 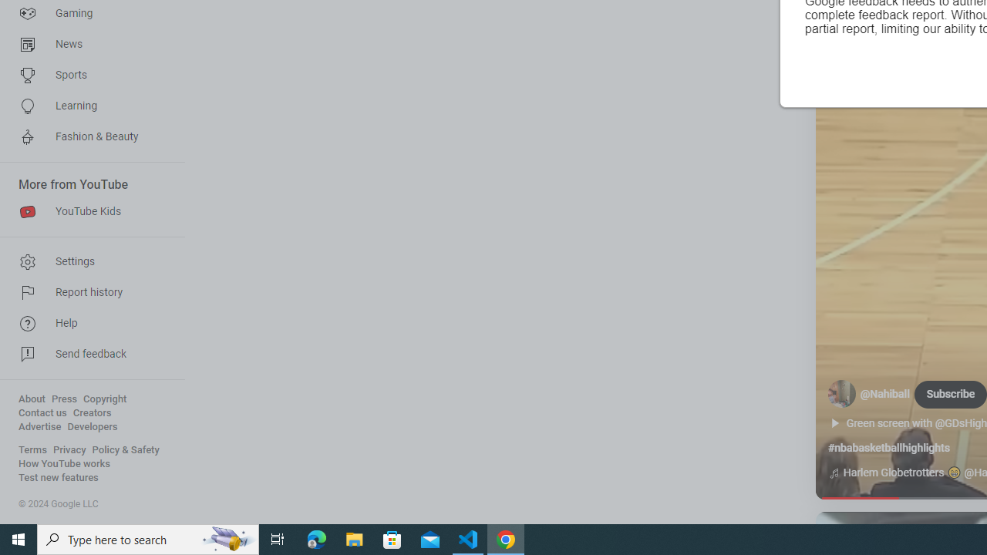 What do you see at coordinates (834, 473) in the screenshot?
I see `music icon` at bounding box center [834, 473].